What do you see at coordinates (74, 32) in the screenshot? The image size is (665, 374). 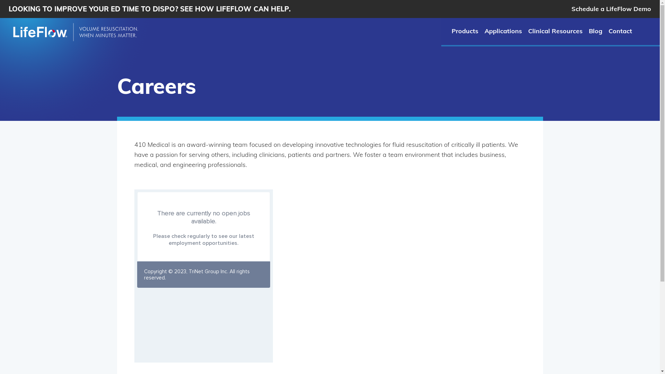 I see `Logo Link` at bounding box center [74, 32].